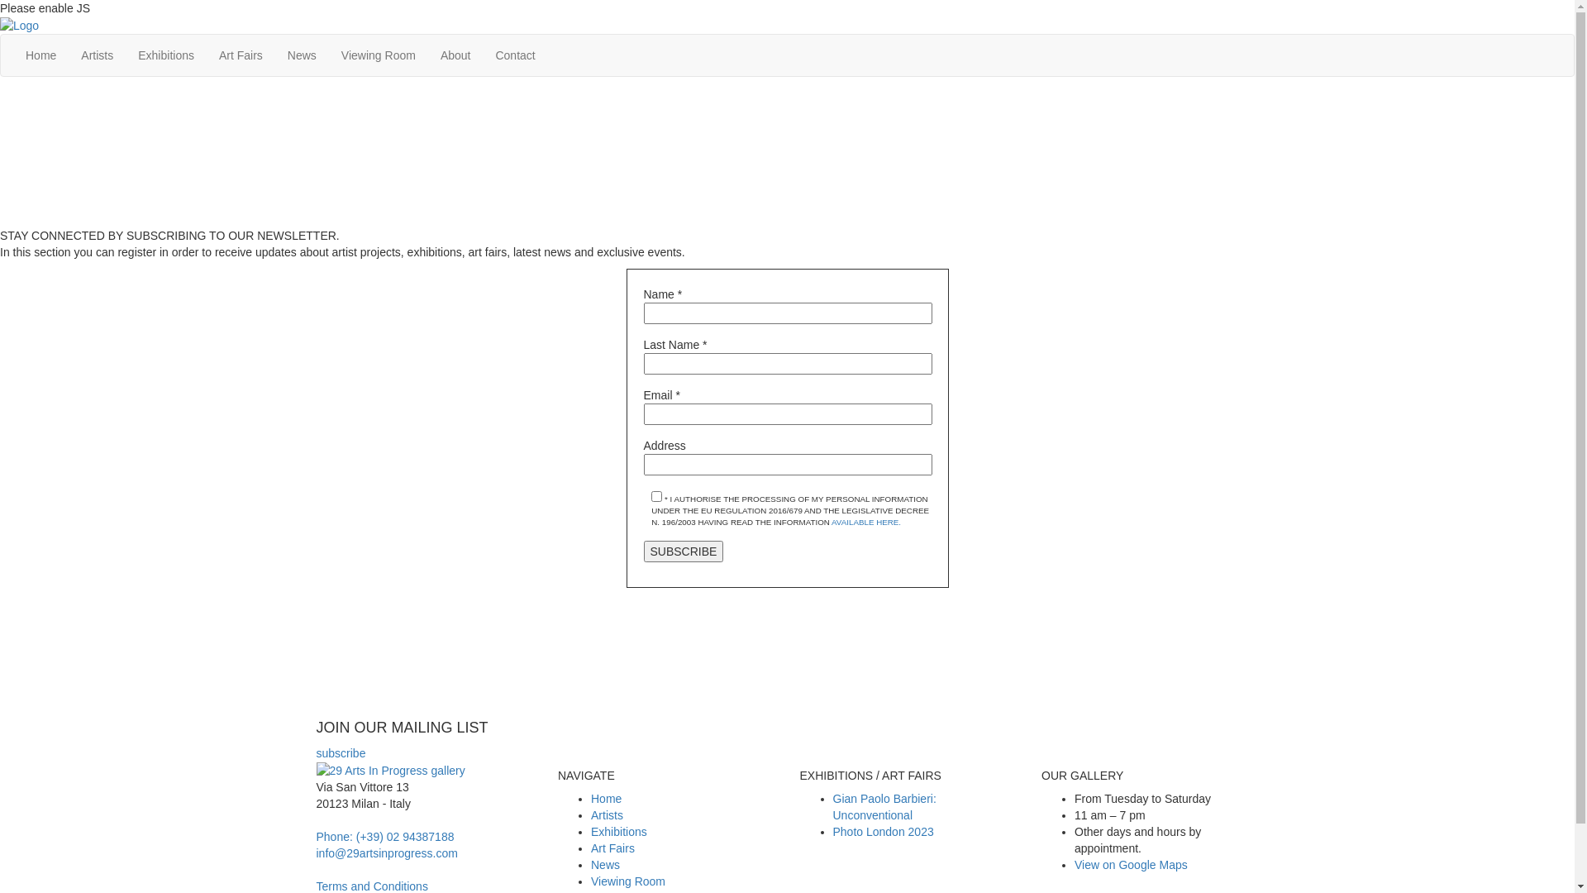  What do you see at coordinates (456, 55) in the screenshot?
I see `About` at bounding box center [456, 55].